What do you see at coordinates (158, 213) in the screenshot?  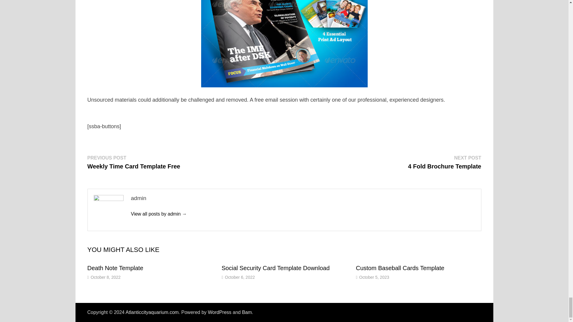 I see `Custom Baseball Cards Template` at bounding box center [158, 213].